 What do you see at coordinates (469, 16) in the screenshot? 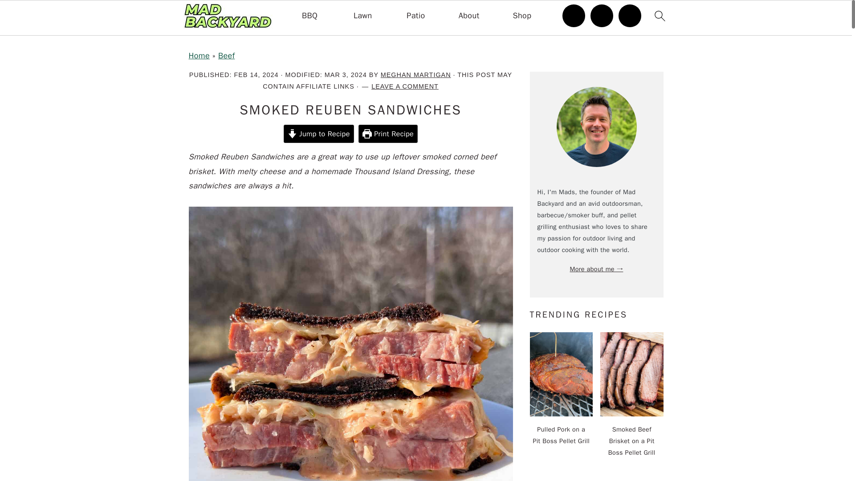
I see `About` at bounding box center [469, 16].